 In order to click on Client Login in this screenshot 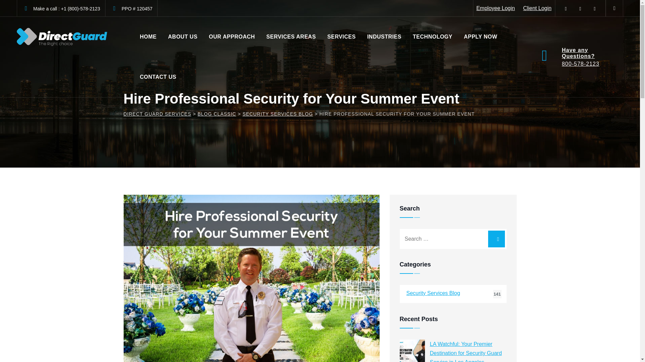, I will do `click(537, 8)`.